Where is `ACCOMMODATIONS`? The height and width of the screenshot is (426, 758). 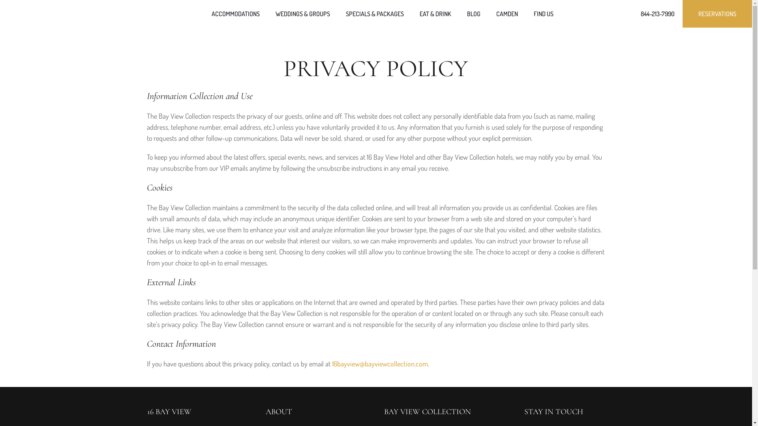
ACCOMMODATIONS is located at coordinates (236, 14).